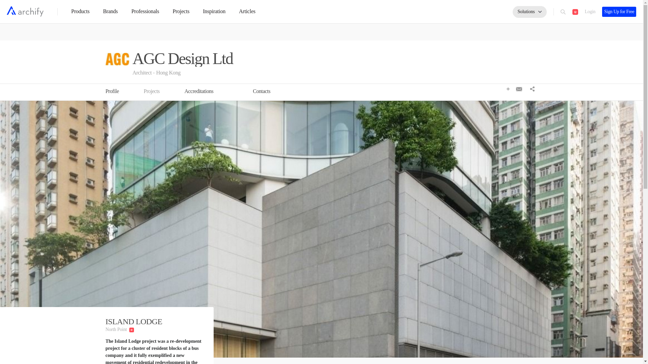 The height and width of the screenshot is (364, 648). I want to click on Projects, so click(181, 11).